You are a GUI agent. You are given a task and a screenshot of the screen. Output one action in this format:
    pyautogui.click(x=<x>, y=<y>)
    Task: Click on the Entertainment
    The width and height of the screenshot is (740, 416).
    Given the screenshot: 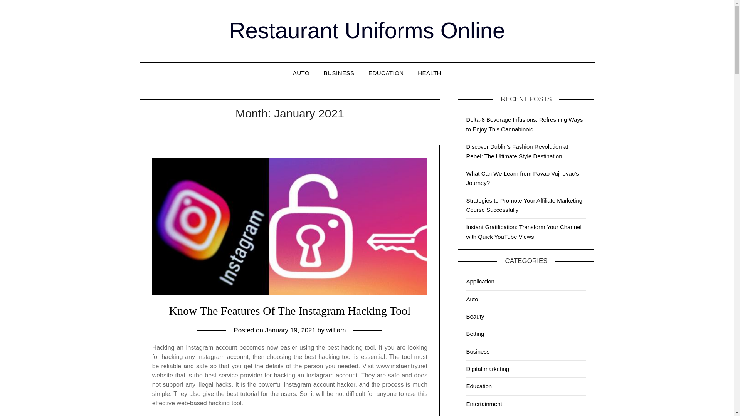 What is the action you would take?
    pyautogui.click(x=484, y=404)
    